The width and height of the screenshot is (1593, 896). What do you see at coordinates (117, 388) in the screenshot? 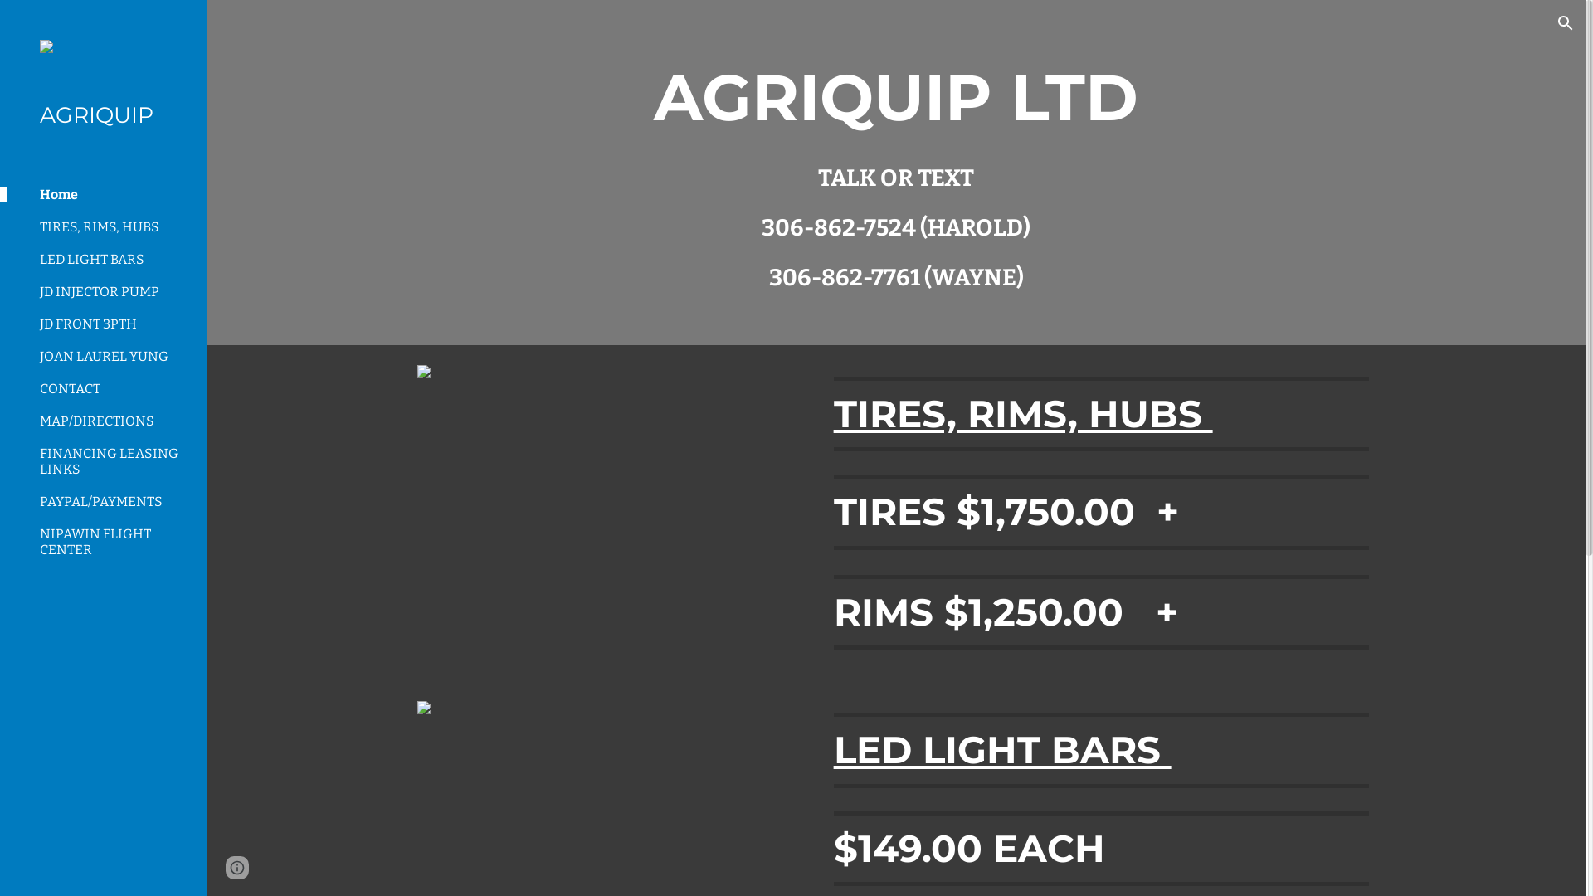
I see `CONTACT` at bounding box center [117, 388].